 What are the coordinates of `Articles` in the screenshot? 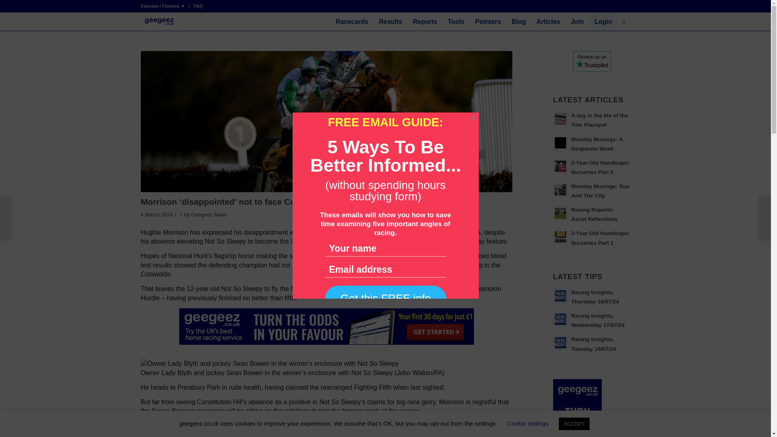 It's located at (548, 21).